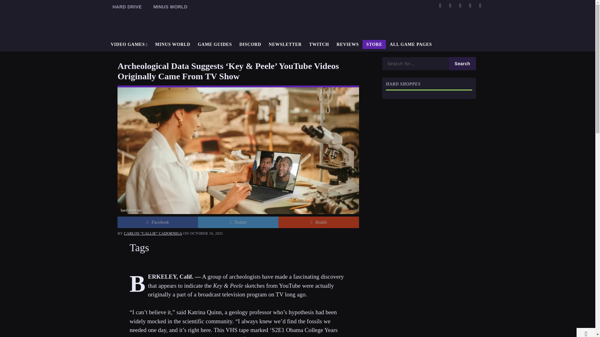  What do you see at coordinates (172, 44) in the screenshot?
I see `MINUS WORLD` at bounding box center [172, 44].